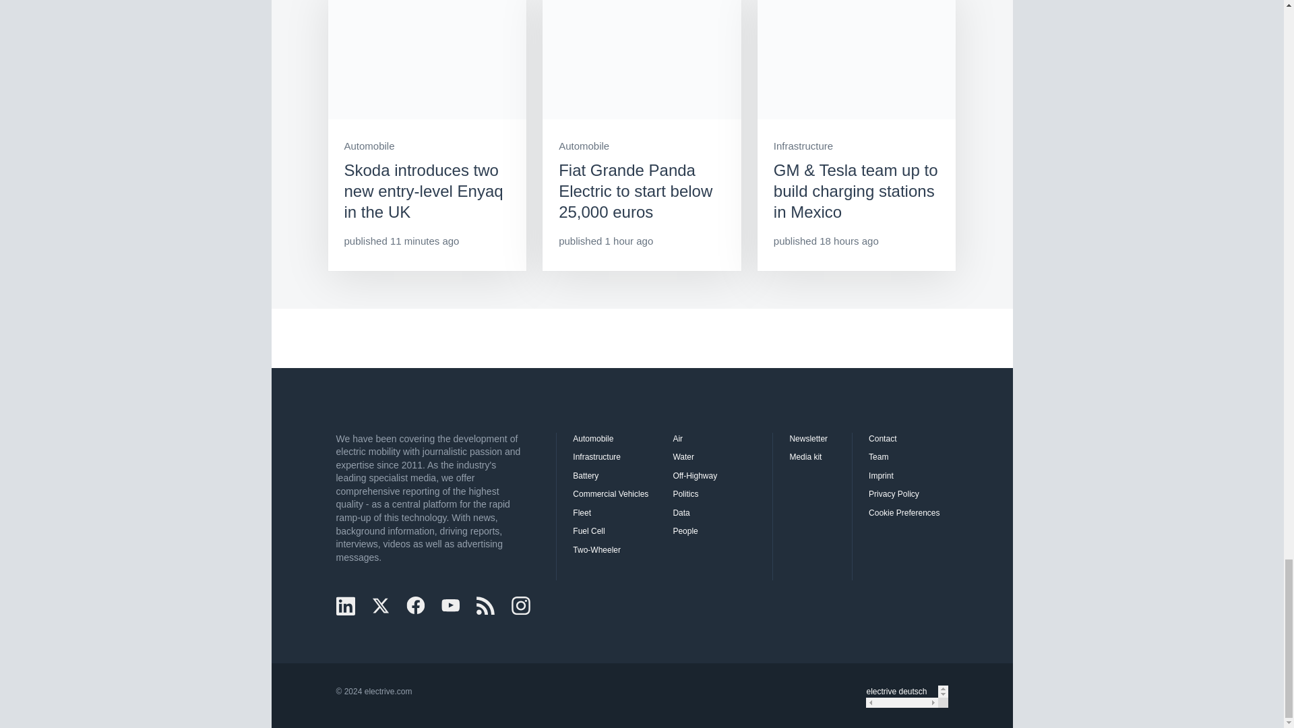  Describe the element at coordinates (642, 135) in the screenshot. I see `Fiat Grande Panda Electric to start below 25,000 euros` at that location.